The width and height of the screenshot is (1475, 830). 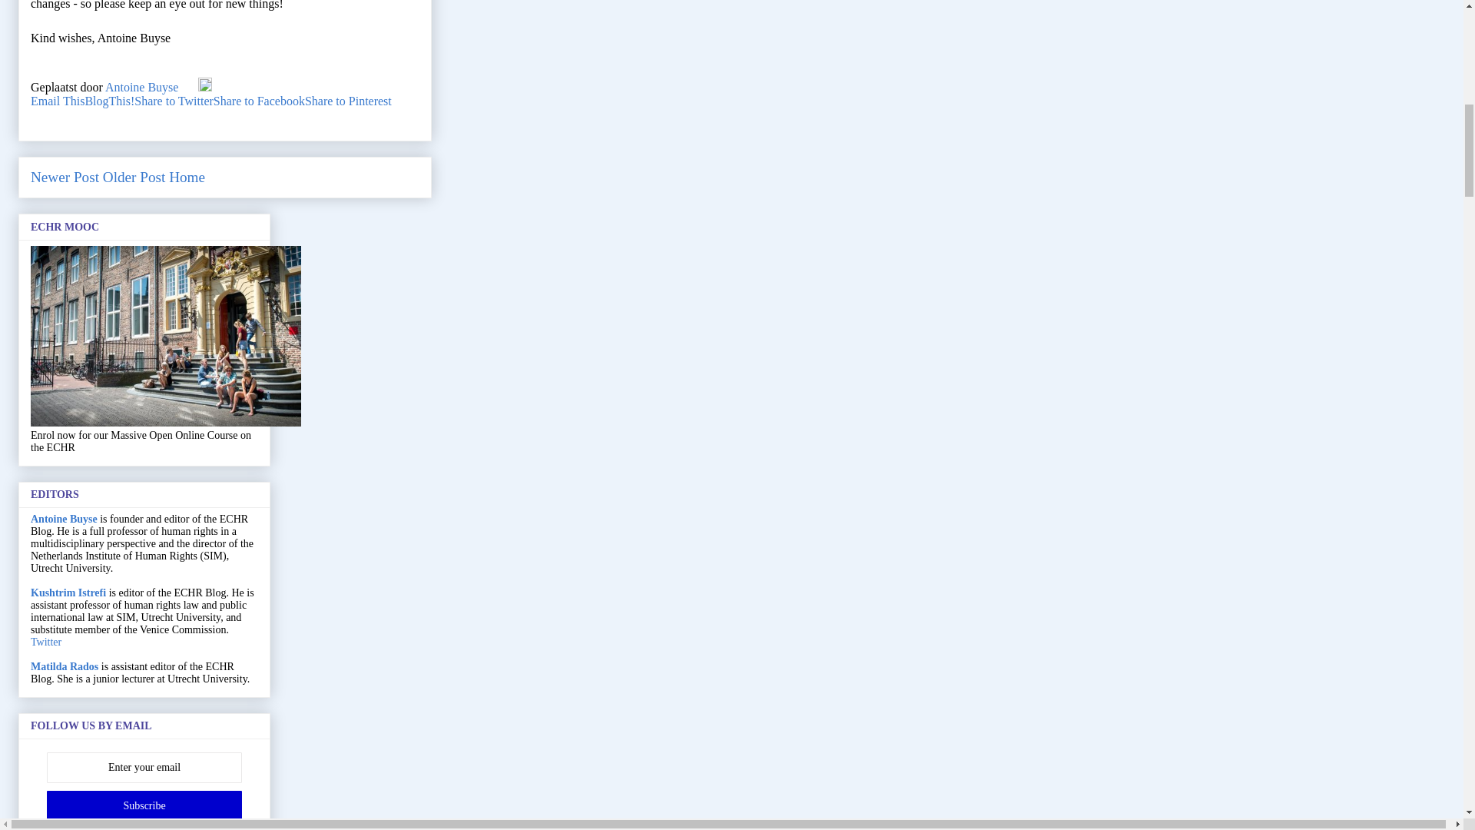 I want to click on author profile, so click(x=143, y=87).